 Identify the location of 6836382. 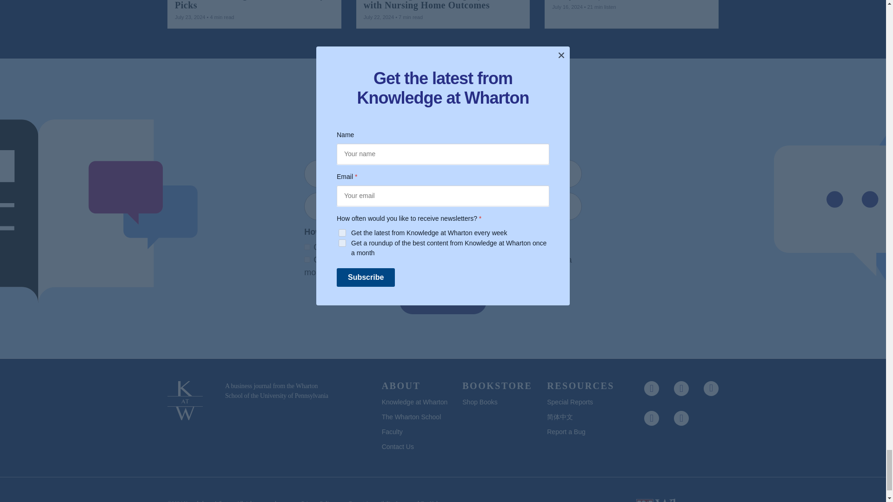
(307, 246).